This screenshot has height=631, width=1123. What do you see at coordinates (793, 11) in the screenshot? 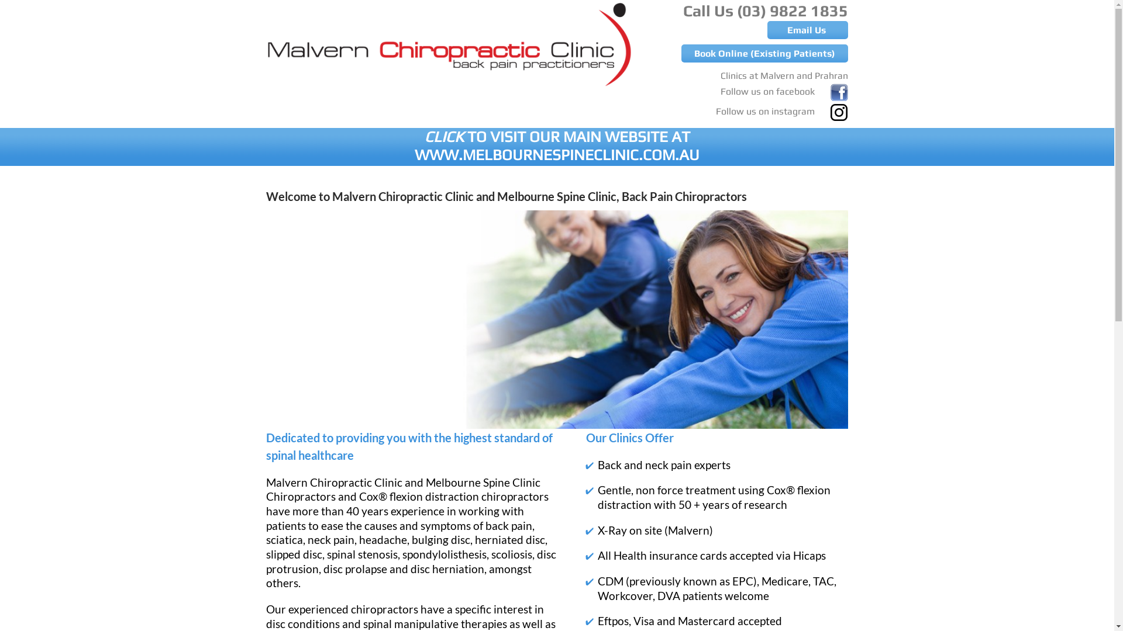
I see `(03) 9822 1835` at bounding box center [793, 11].